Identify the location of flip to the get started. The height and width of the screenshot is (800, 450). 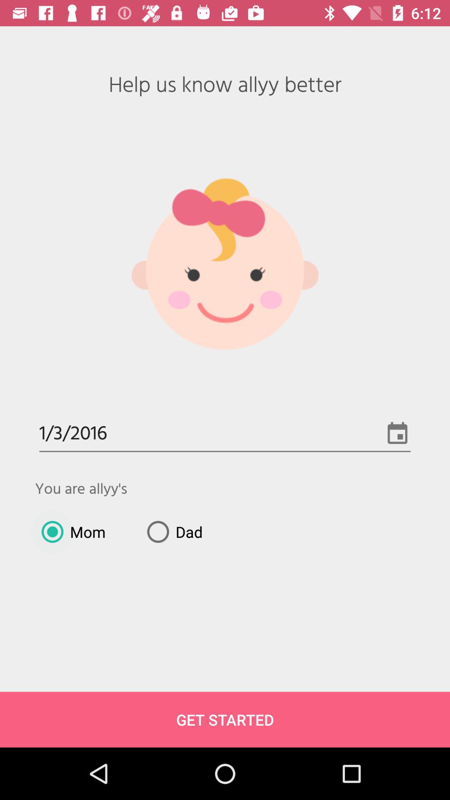
(225, 719).